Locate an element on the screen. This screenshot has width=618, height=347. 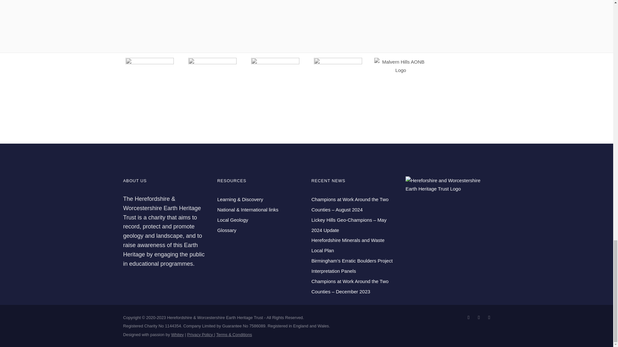
university-worcester-logo is located at coordinates (212, 82).